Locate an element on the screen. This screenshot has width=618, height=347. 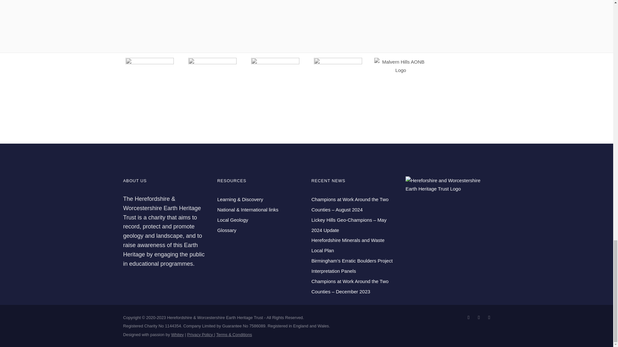
university-worcester-logo is located at coordinates (212, 82).